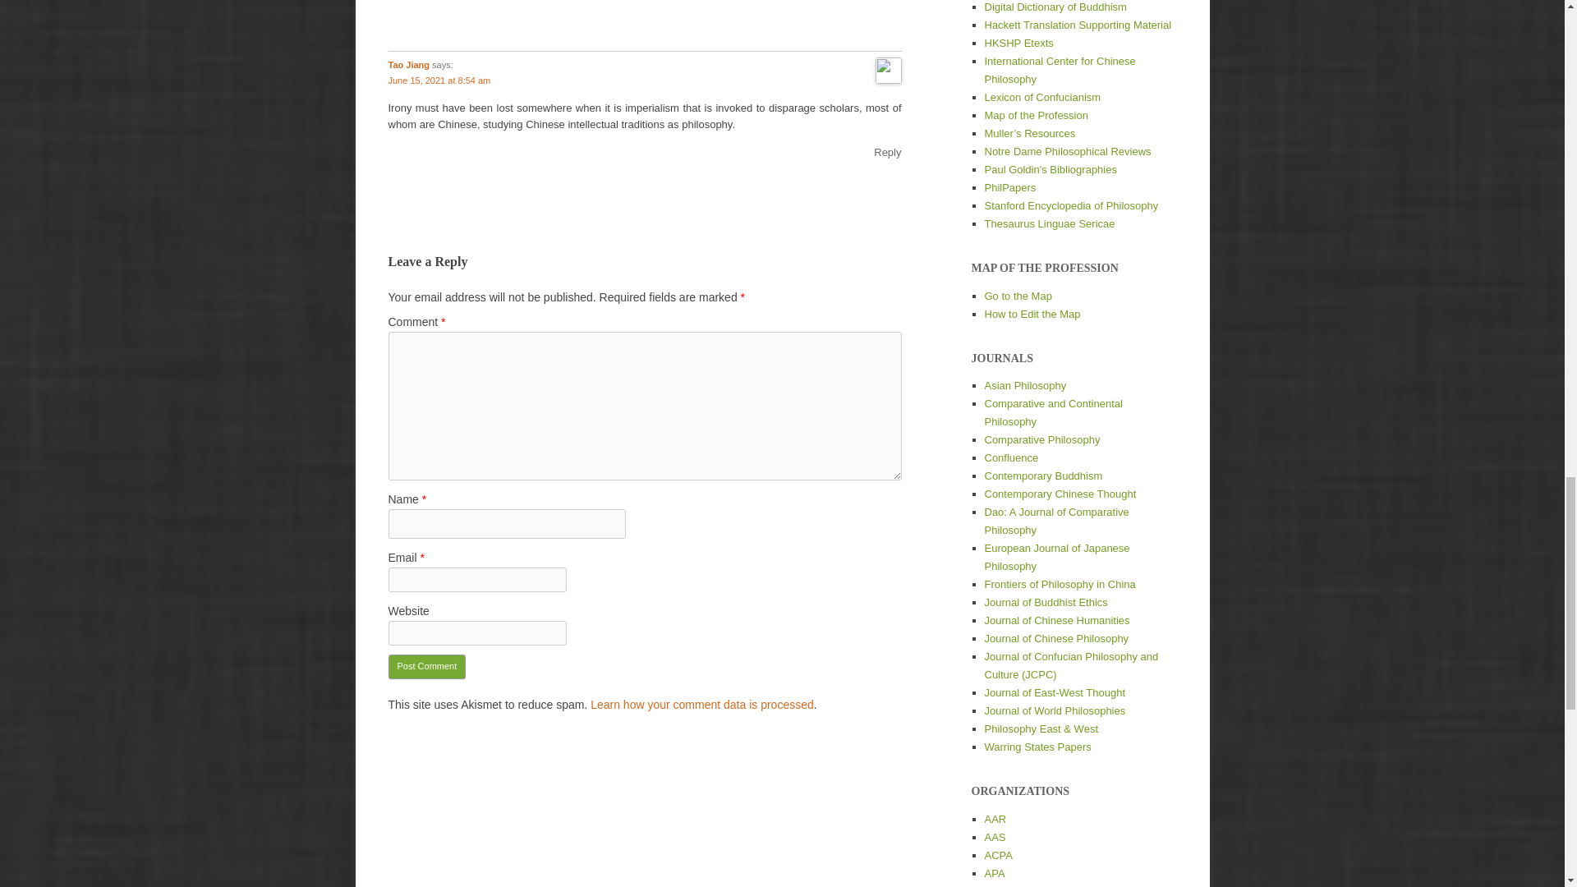 The height and width of the screenshot is (887, 1577). What do you see at coordinates (426, 667) in the screenshot?
I see `Post Comment` at bounding box center [426, 667].